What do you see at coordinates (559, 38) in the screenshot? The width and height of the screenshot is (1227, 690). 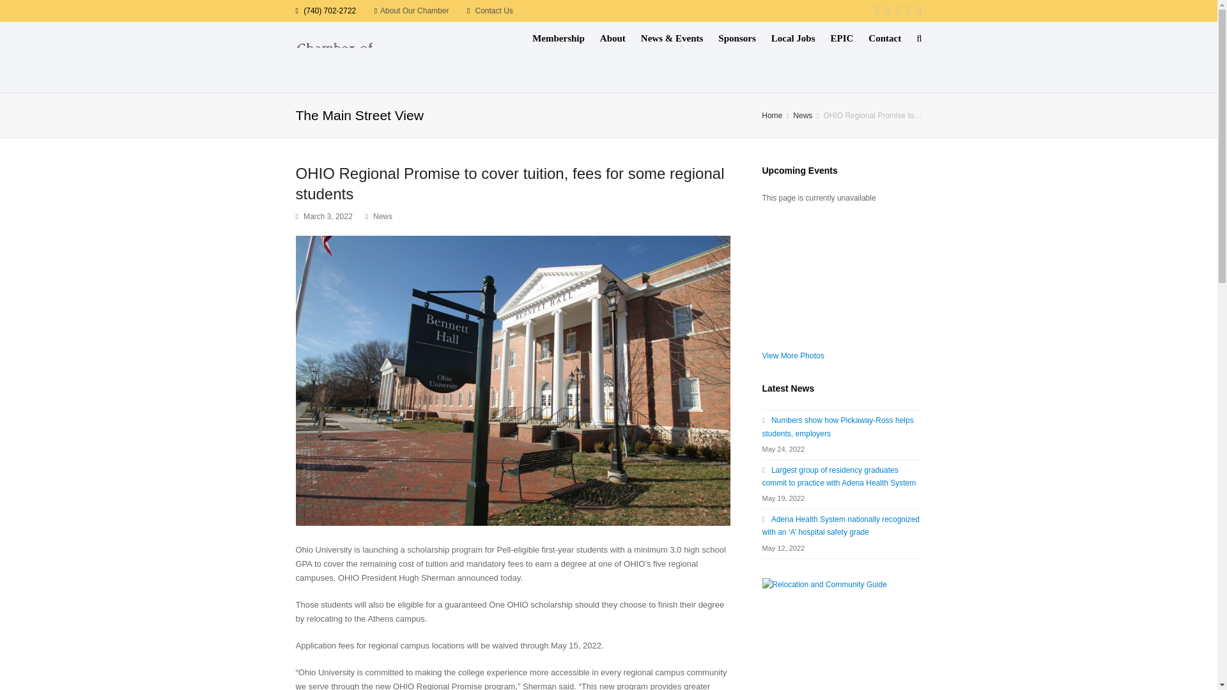 I see `Membership` at bounding box center [559, 38].